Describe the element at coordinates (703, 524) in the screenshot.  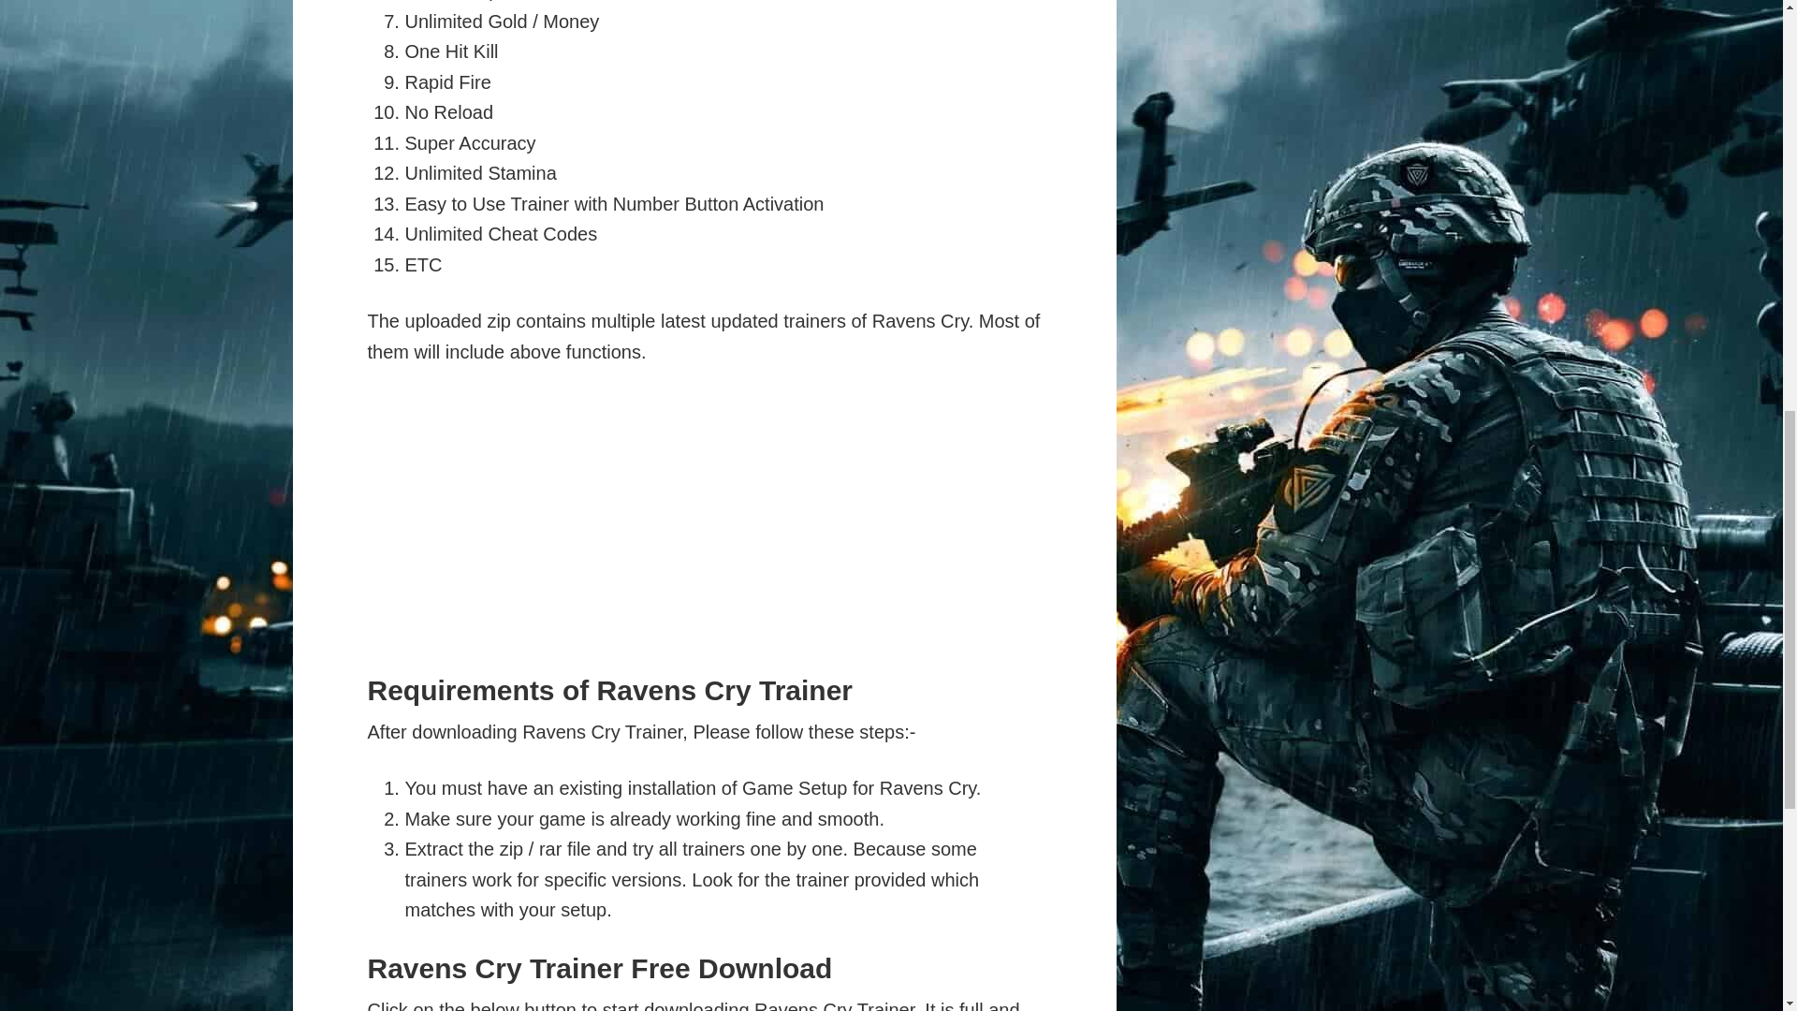
I see `Advertisement` at that location.